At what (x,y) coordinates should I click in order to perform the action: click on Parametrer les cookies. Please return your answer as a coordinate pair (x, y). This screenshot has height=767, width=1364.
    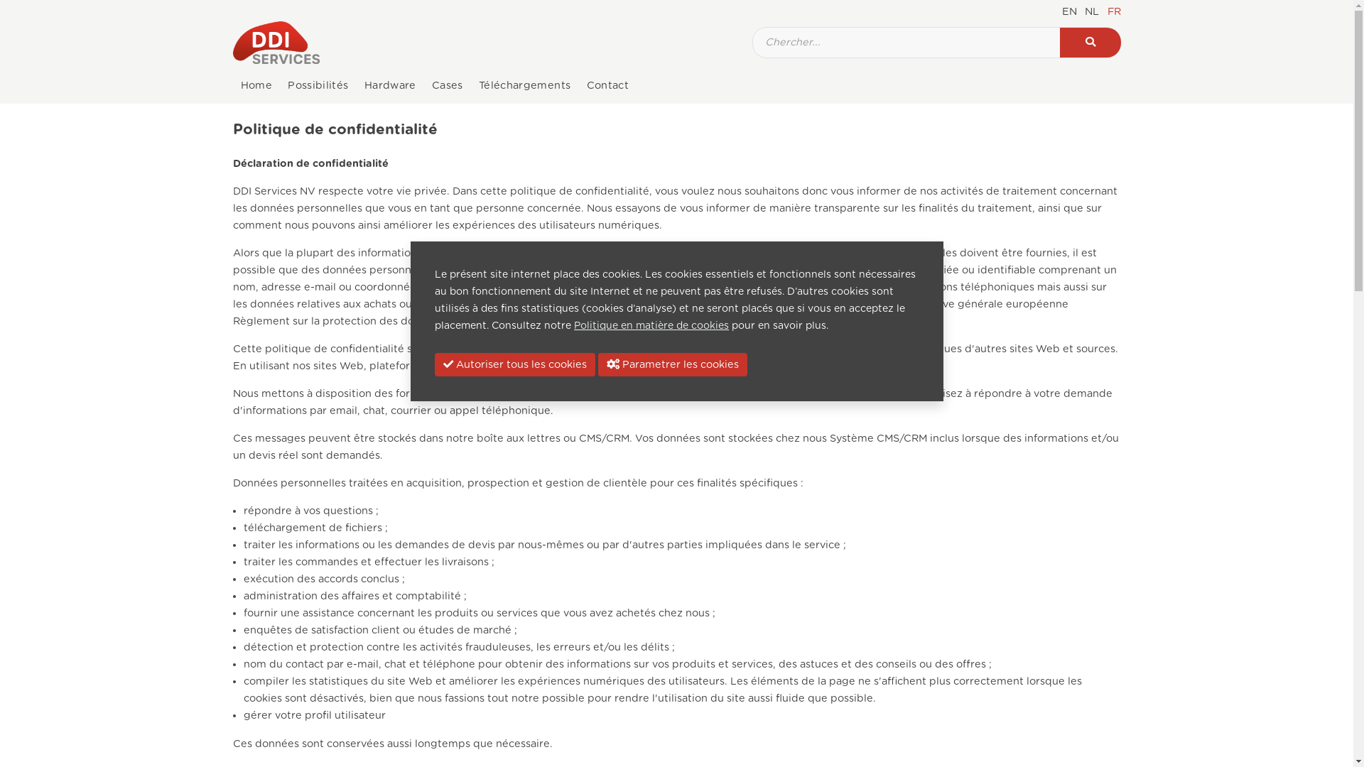
    Looking at the image, I should click on (673, 365).